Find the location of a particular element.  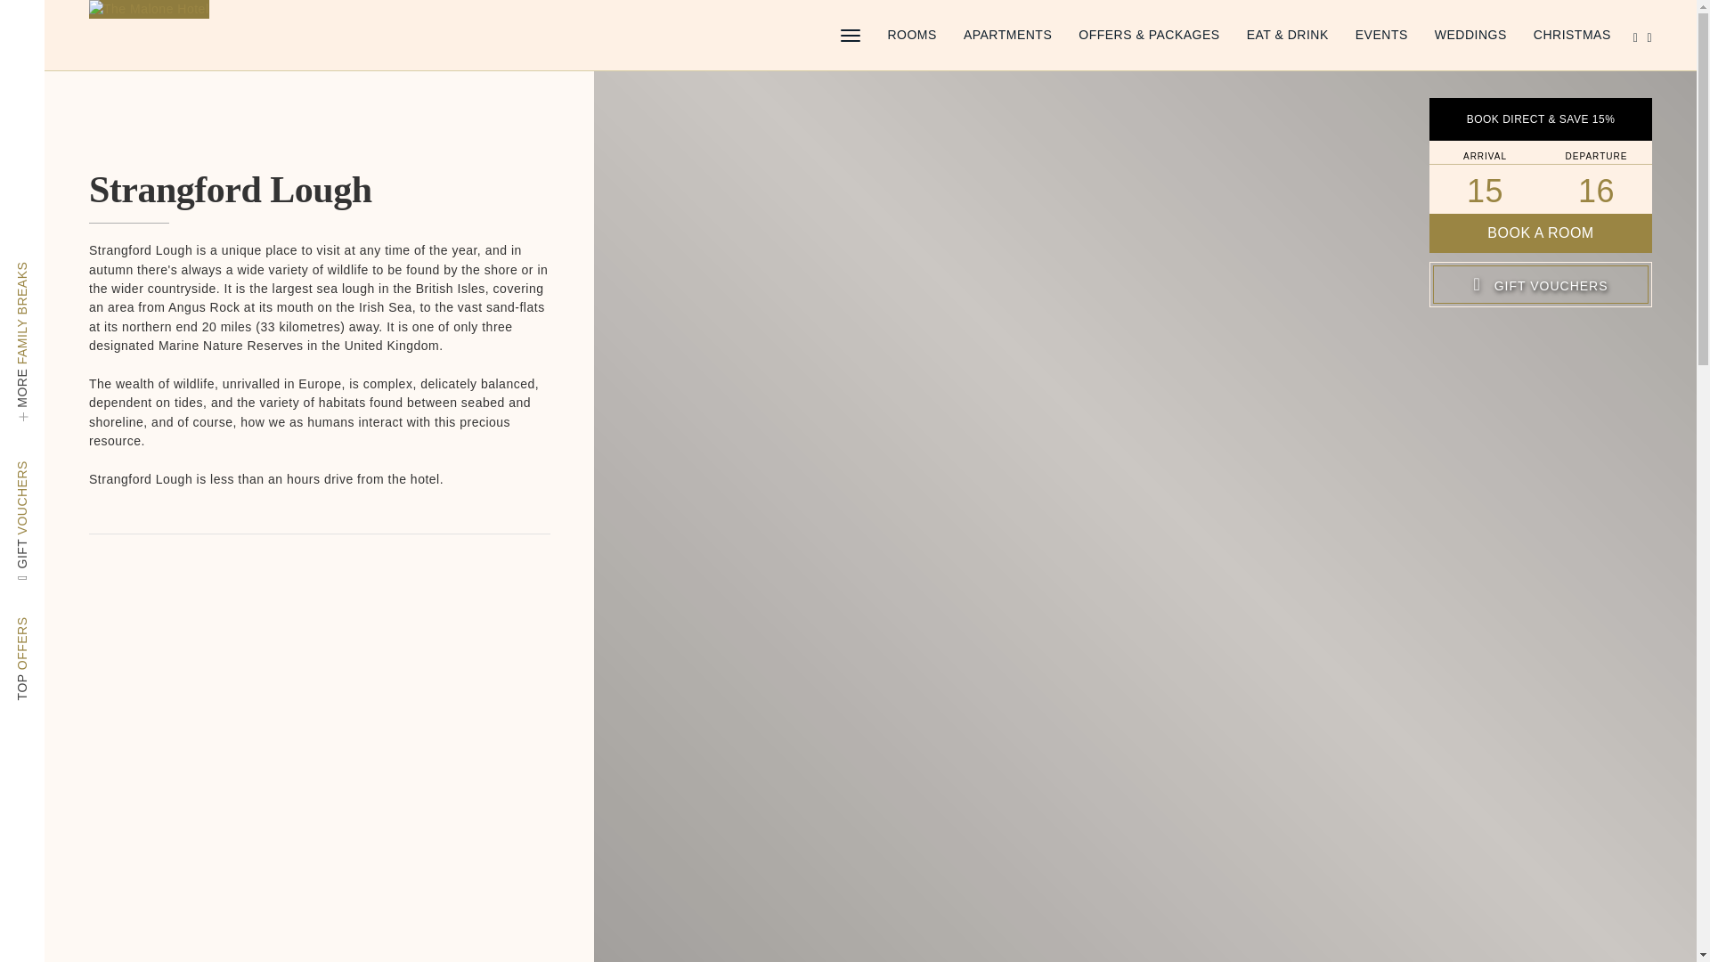

Hotel is located at coordinates (148, 9).